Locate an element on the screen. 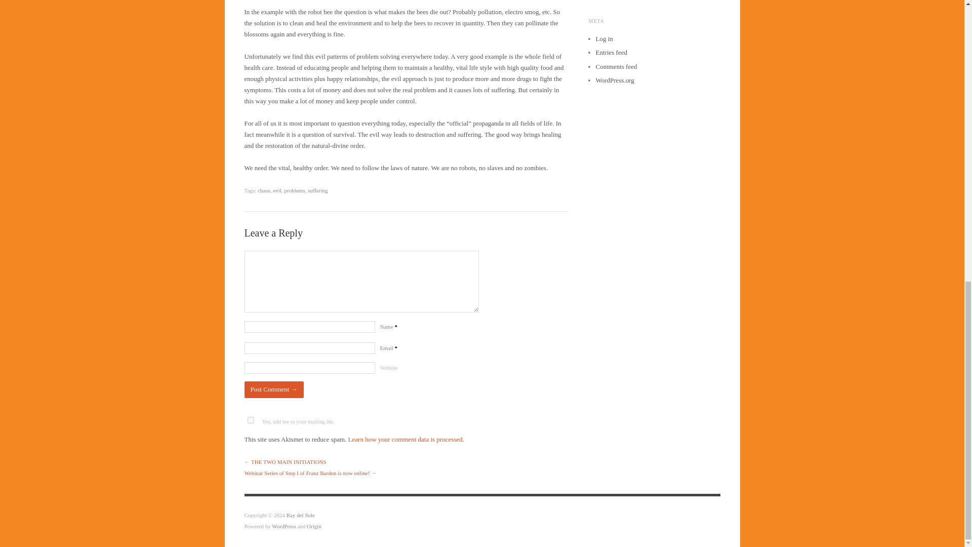 The width and height of the screenshot is (972, 547). chaos is located at coordinates (263, 190).